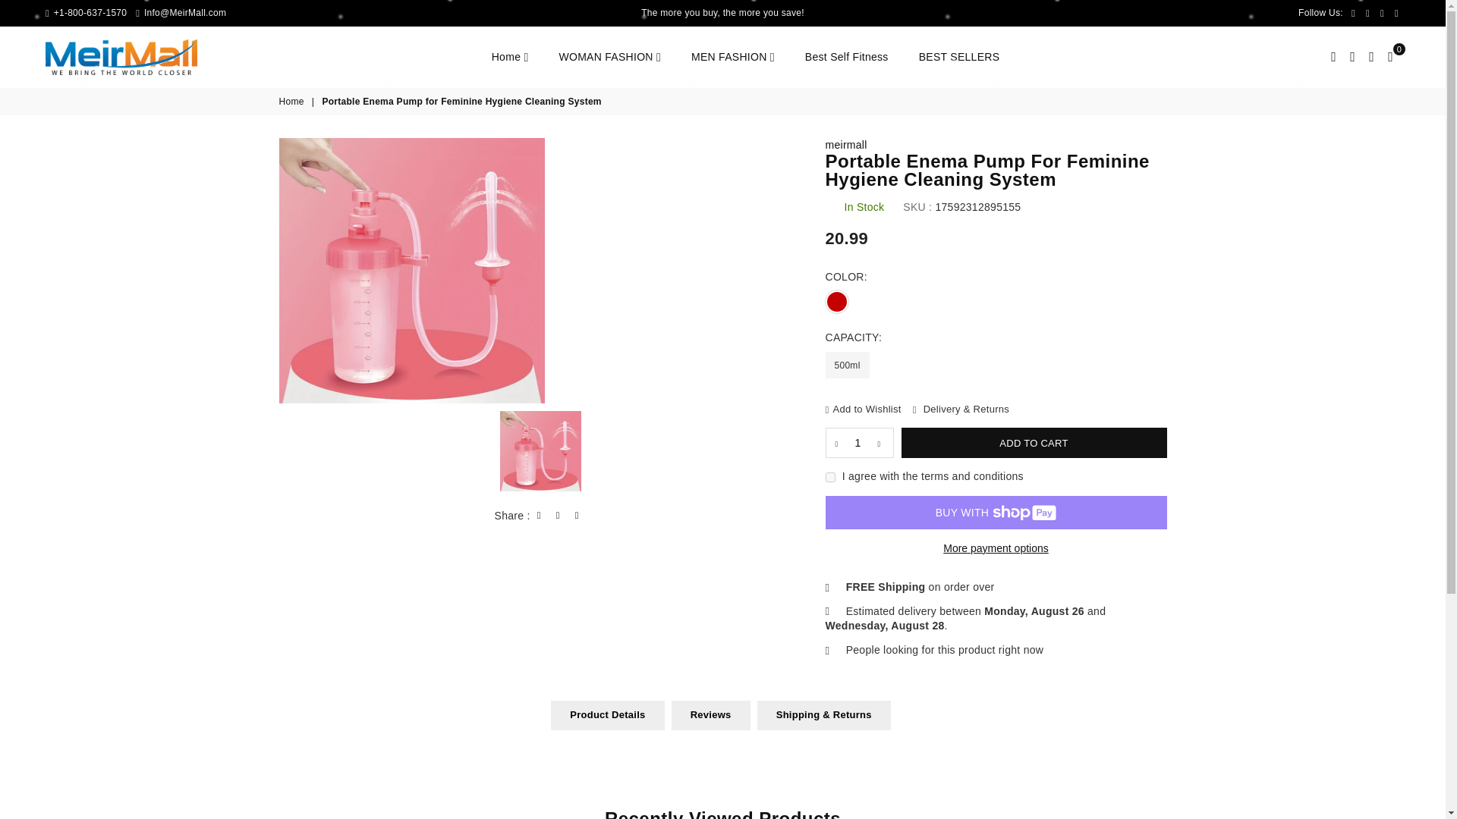 The height and width of the screenshot is (819, 1457). Describe the element at coordinates (293, 102) in the screenshot. I see `Back to the home page` at that location.